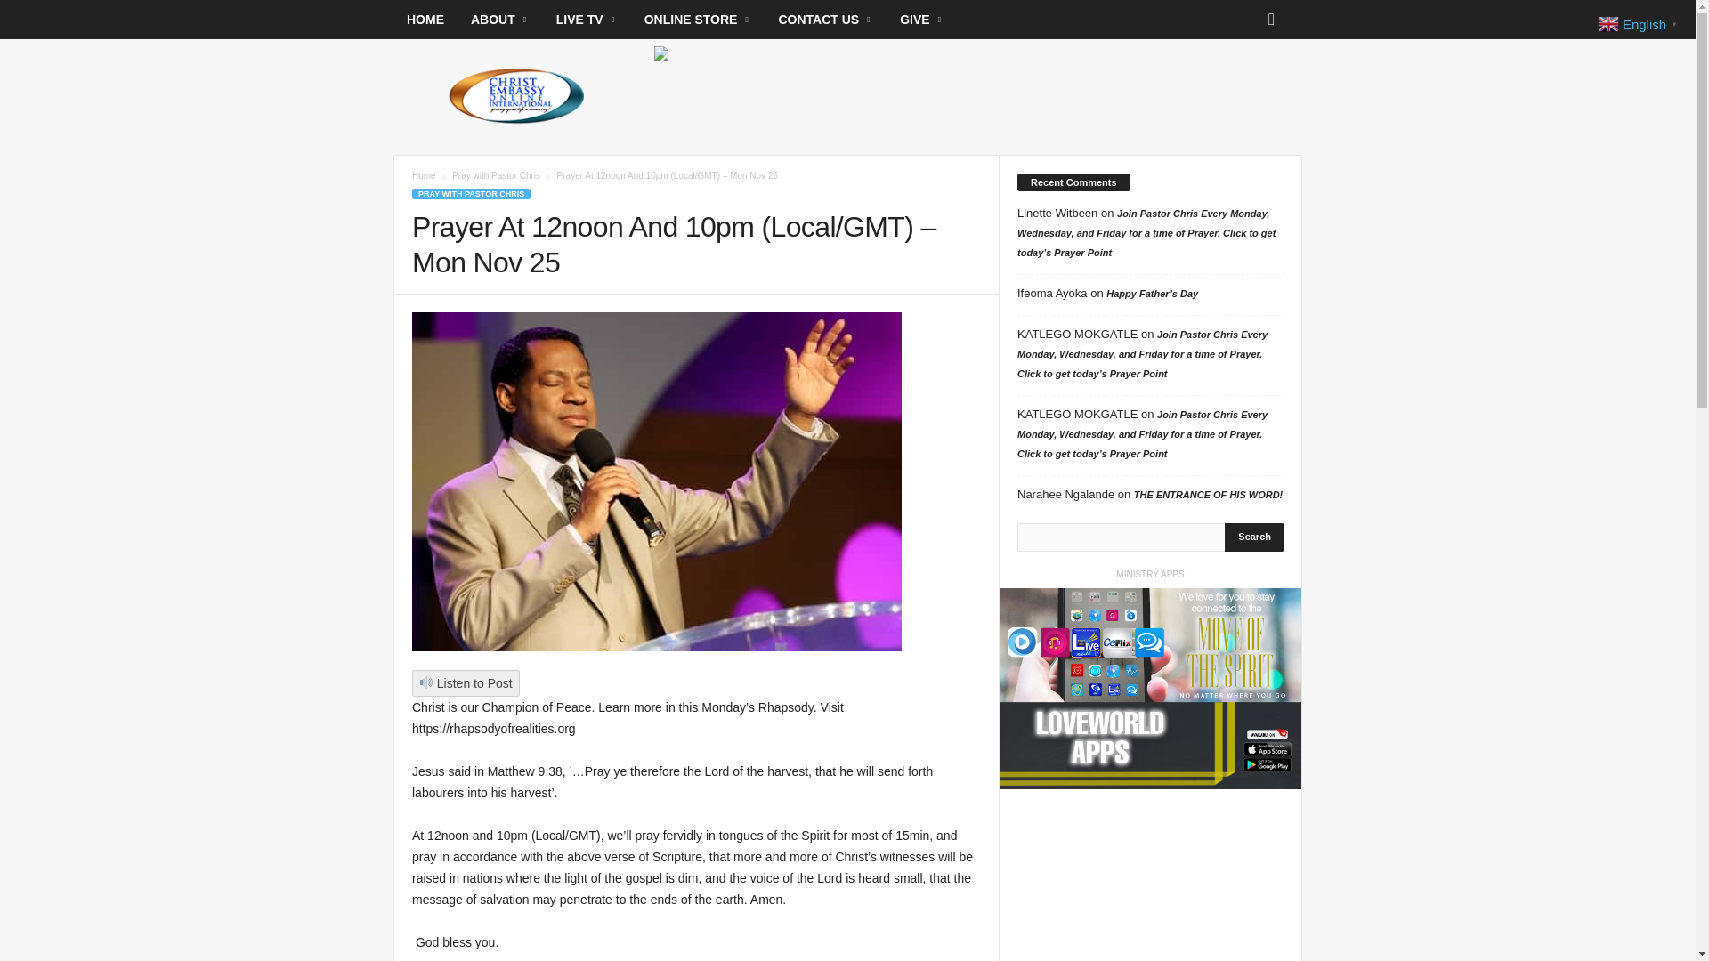  Describe the element at coordinates (496, 176) in the screenshot. I see `View all posts in Pray with Pastor Chris` at that location.